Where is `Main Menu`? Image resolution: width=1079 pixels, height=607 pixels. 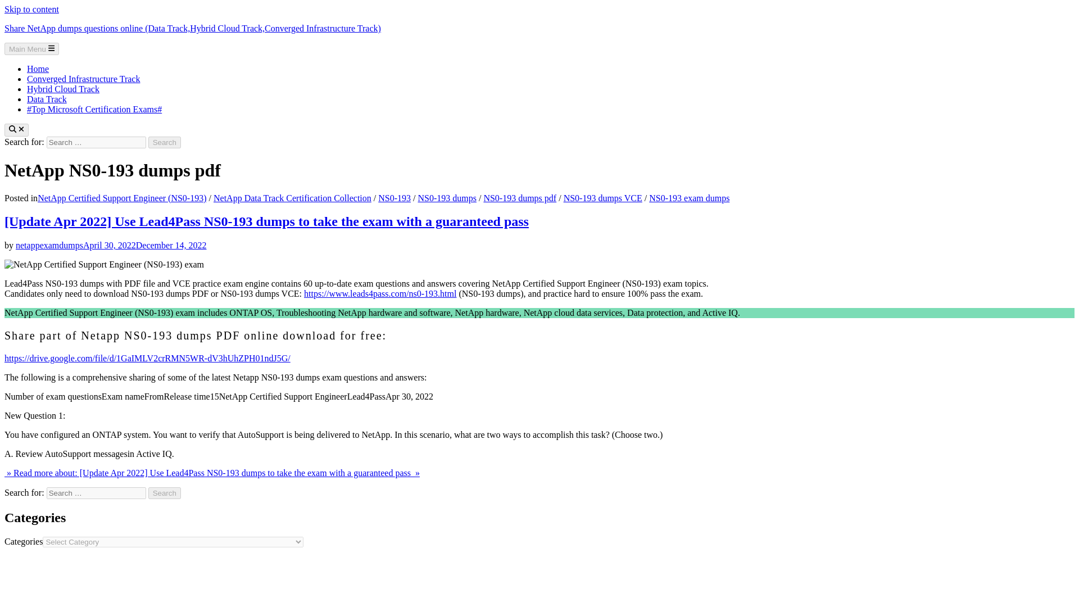
Main Menu is located at coordinates (31, 48).